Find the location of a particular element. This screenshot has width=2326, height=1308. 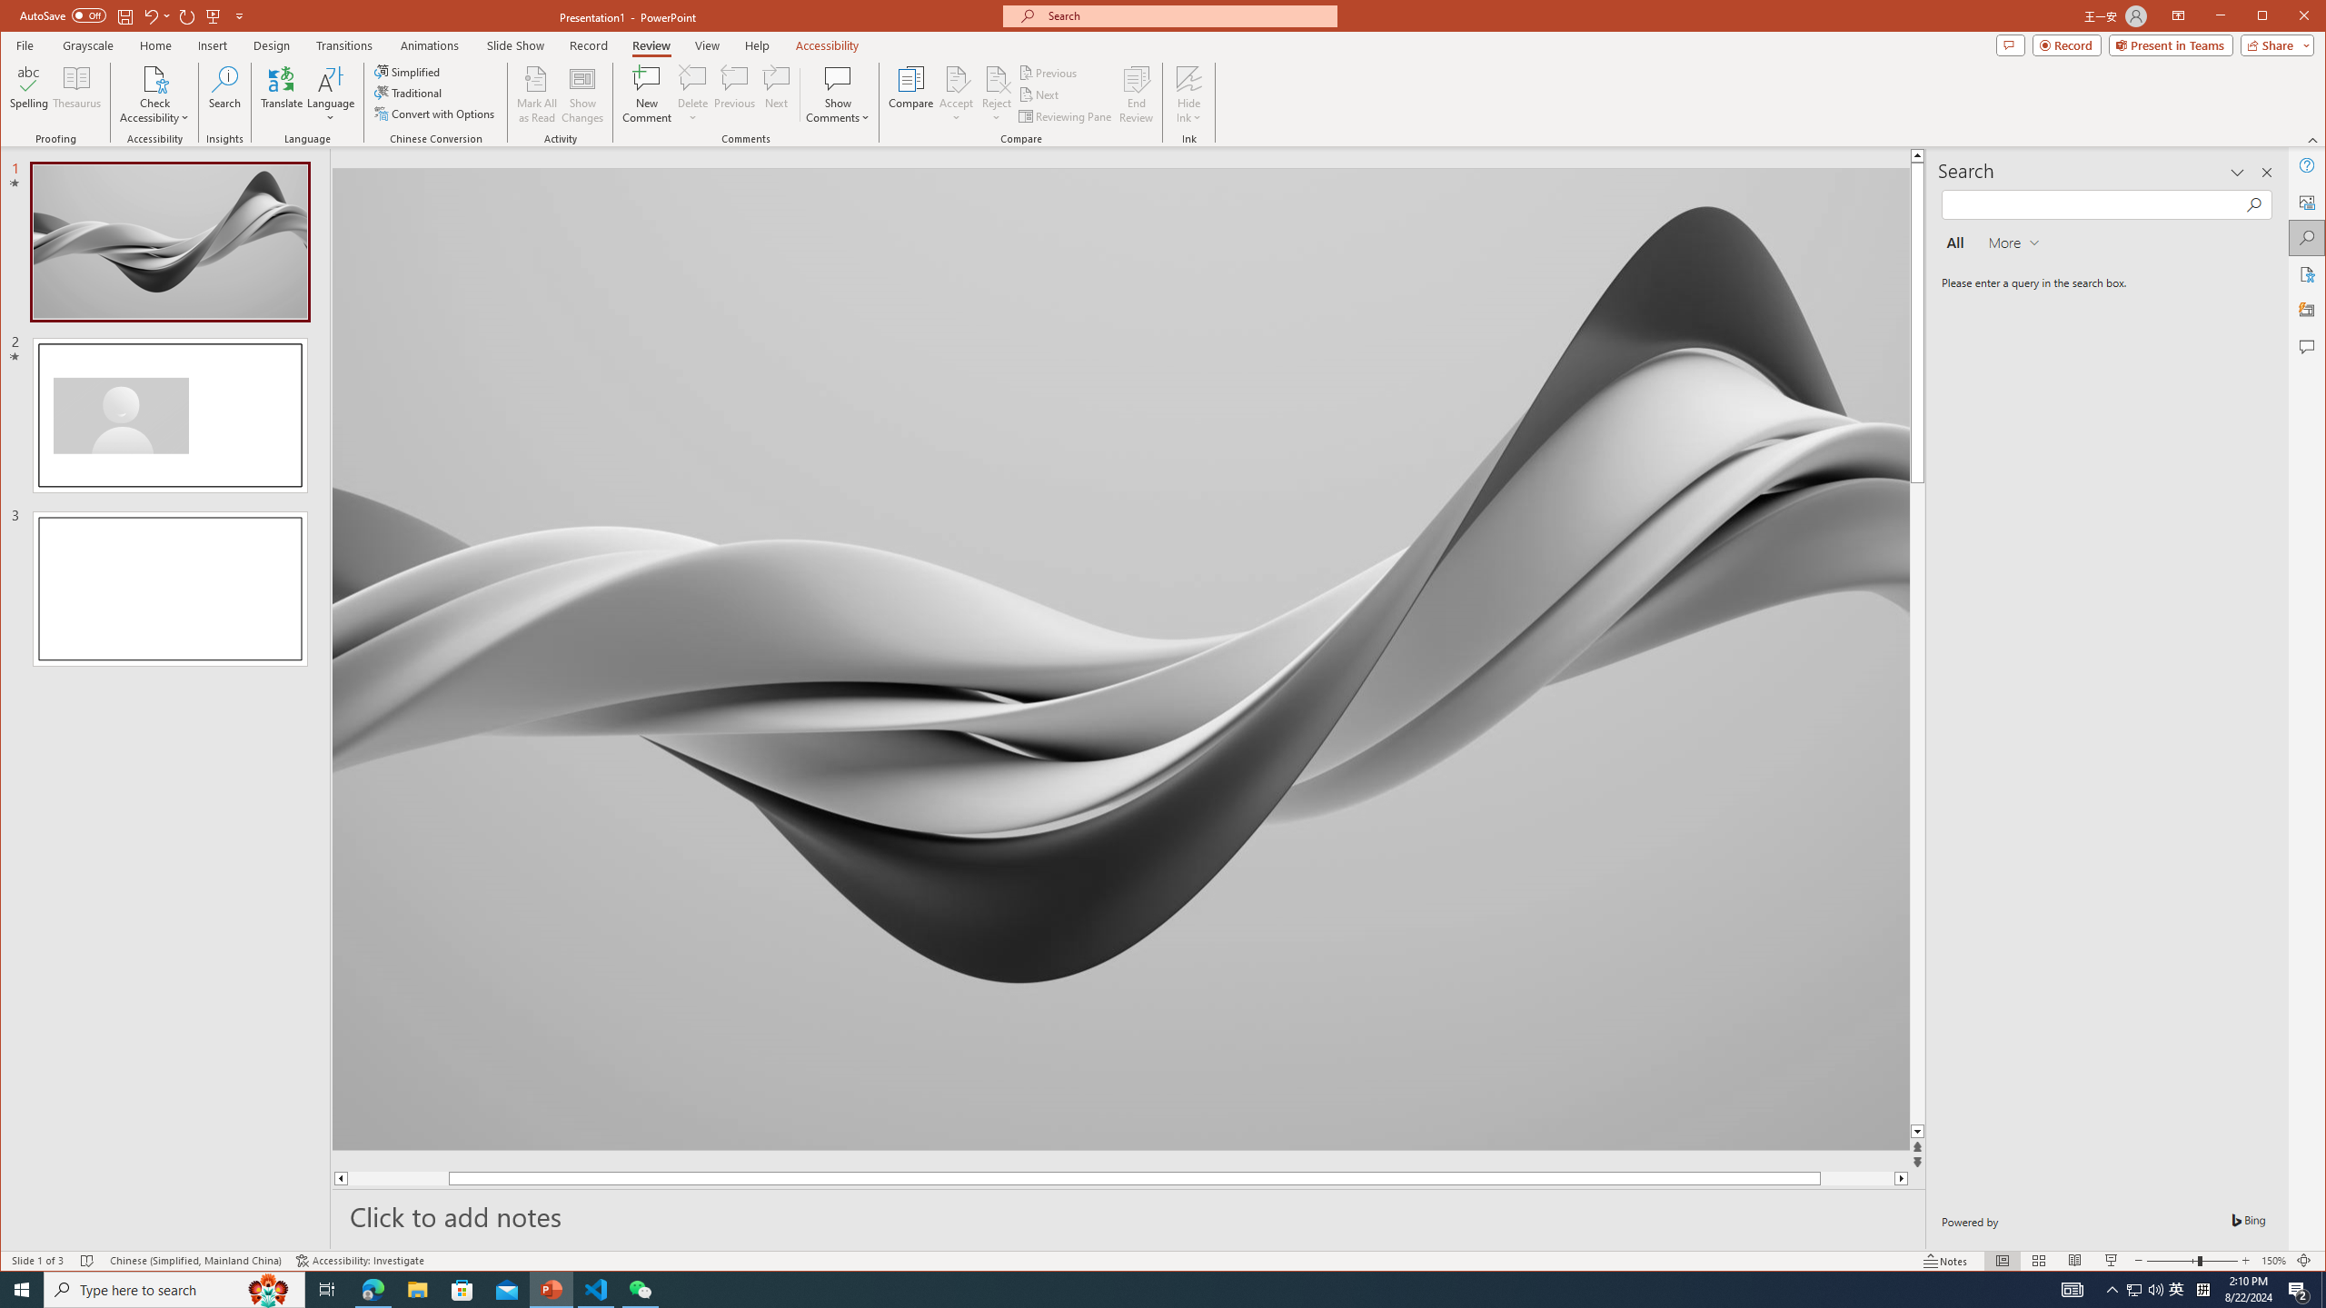

Translate is located at coordinates (282, 94).